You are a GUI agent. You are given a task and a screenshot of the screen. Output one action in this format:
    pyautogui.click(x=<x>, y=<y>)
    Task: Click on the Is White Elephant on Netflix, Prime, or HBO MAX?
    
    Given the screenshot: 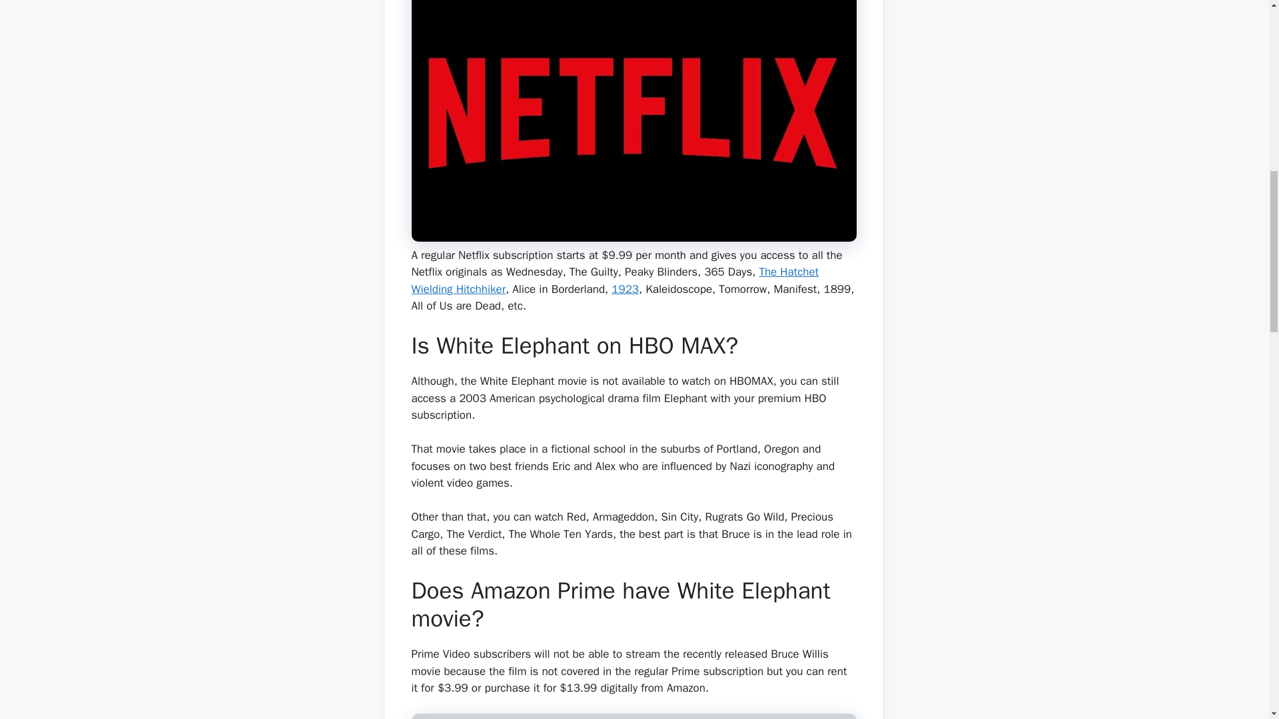 What is the action you would take?
    pyautogui.click(x=634, y=716)
    